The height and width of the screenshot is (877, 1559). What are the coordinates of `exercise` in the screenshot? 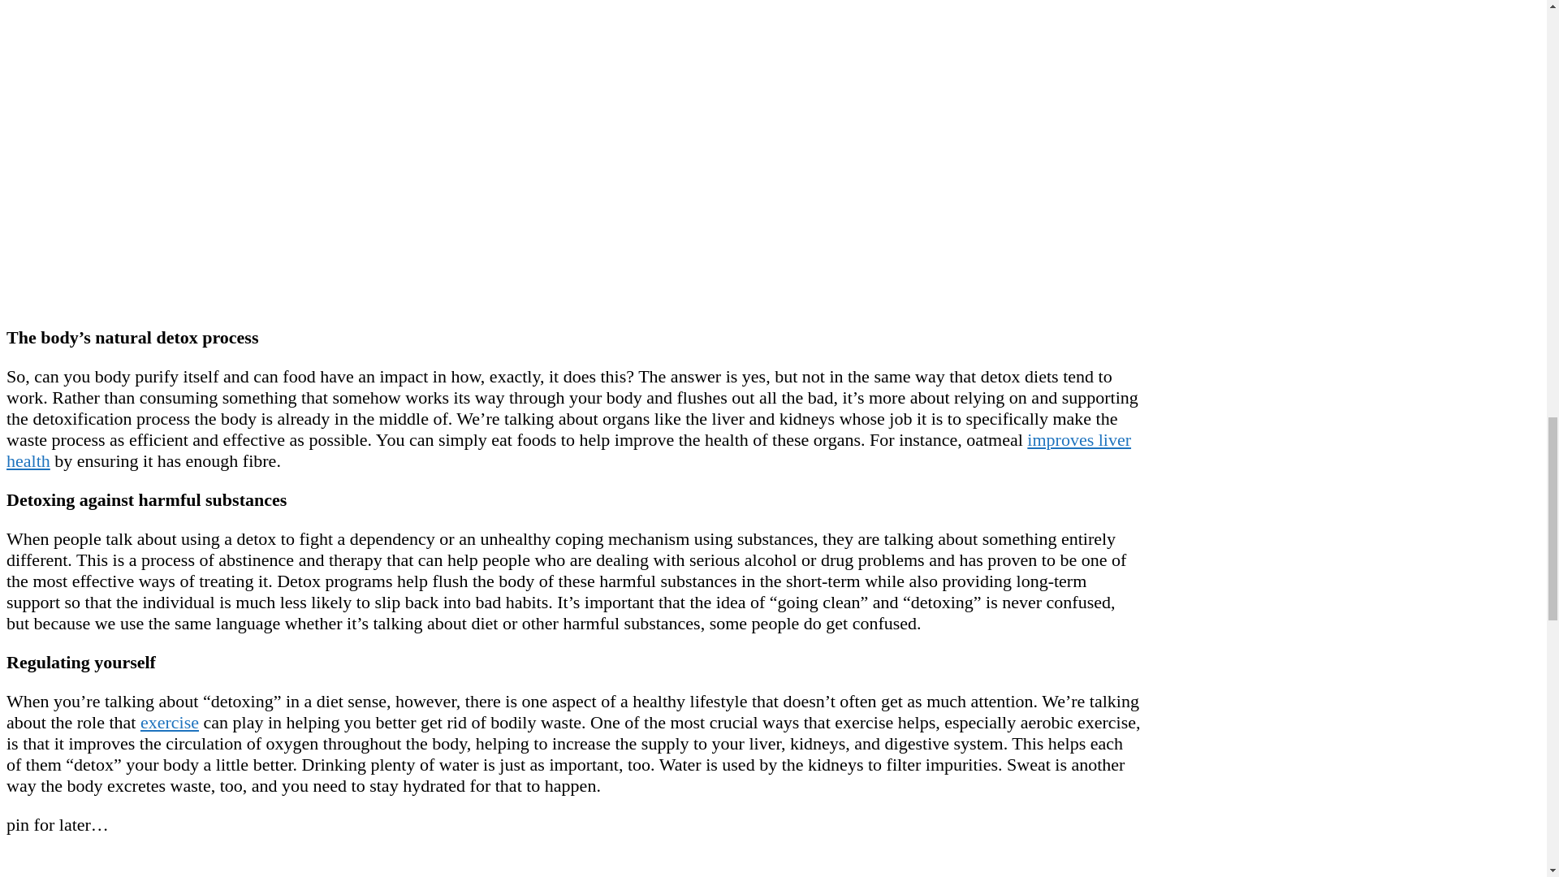 It's located at (169, 721).